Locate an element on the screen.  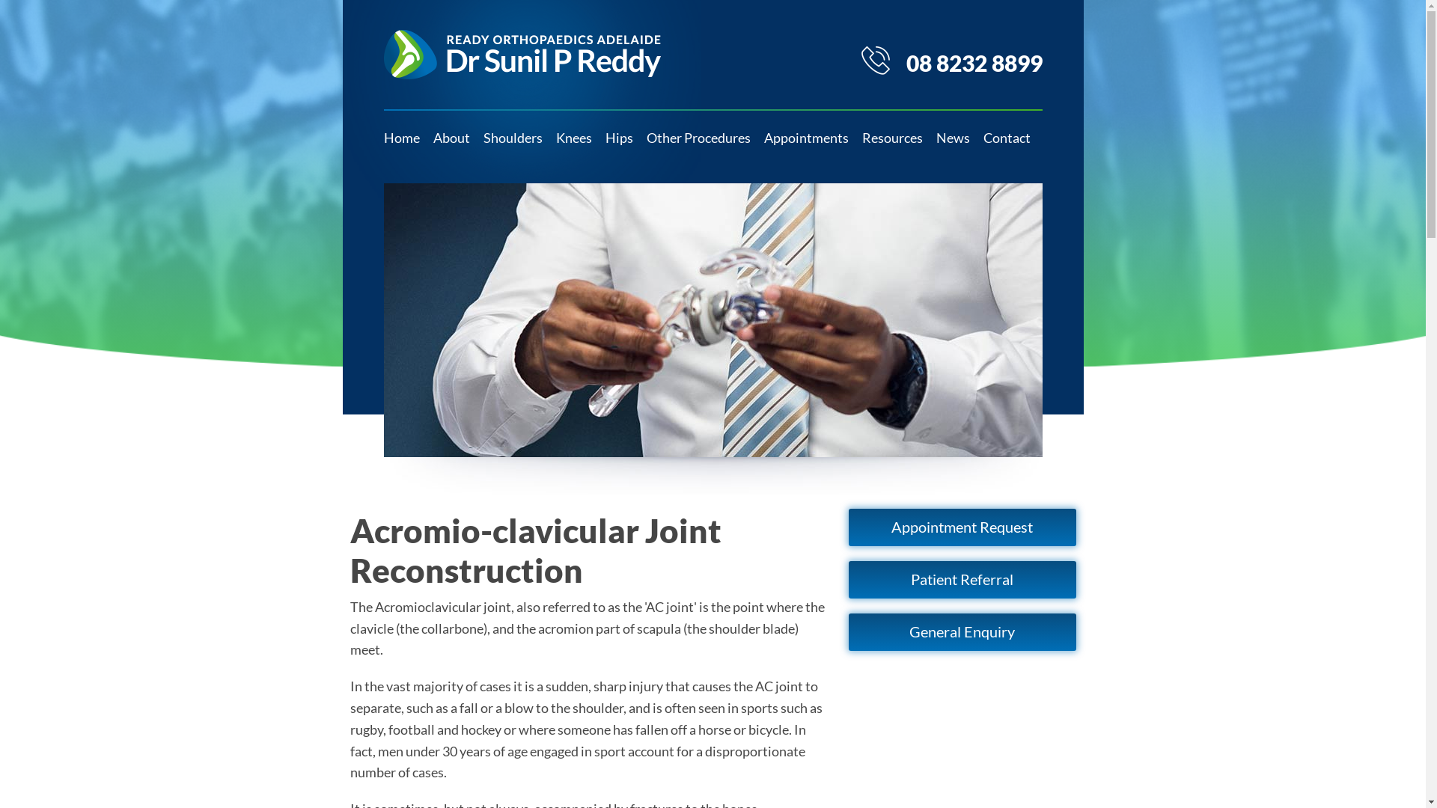
Revision Total Hip Replacement is located at coordinates (624, 265).